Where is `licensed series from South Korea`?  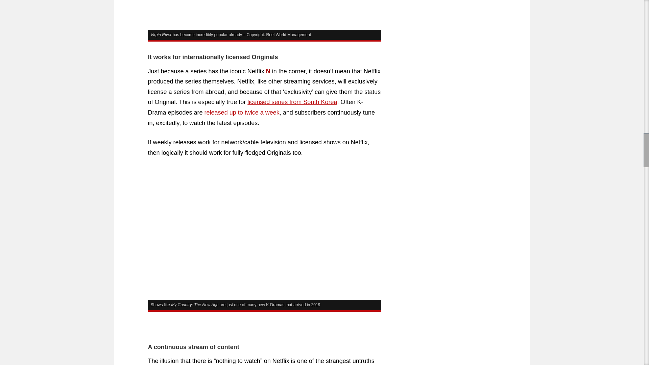
licensed series from South Korea is located at coordinates (292, 102).